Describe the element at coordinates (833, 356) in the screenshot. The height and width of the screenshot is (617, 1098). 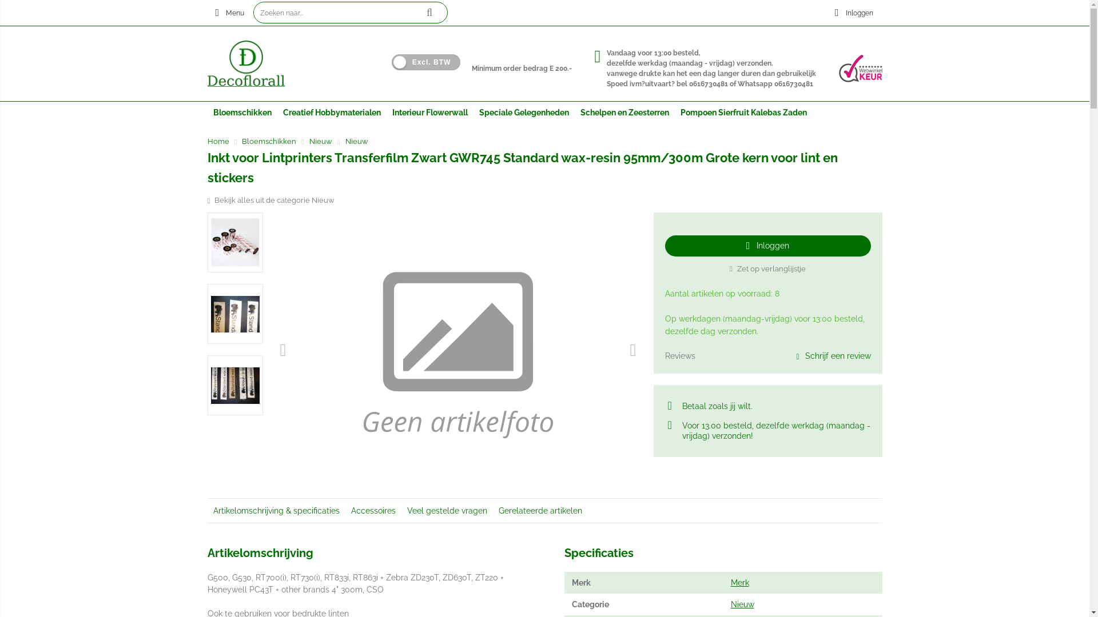
I see `Schrijf een review` at that location.